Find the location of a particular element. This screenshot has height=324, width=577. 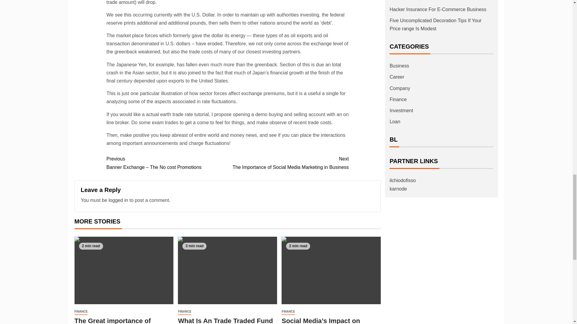

FINANCE is located at coordinates (81, 312).